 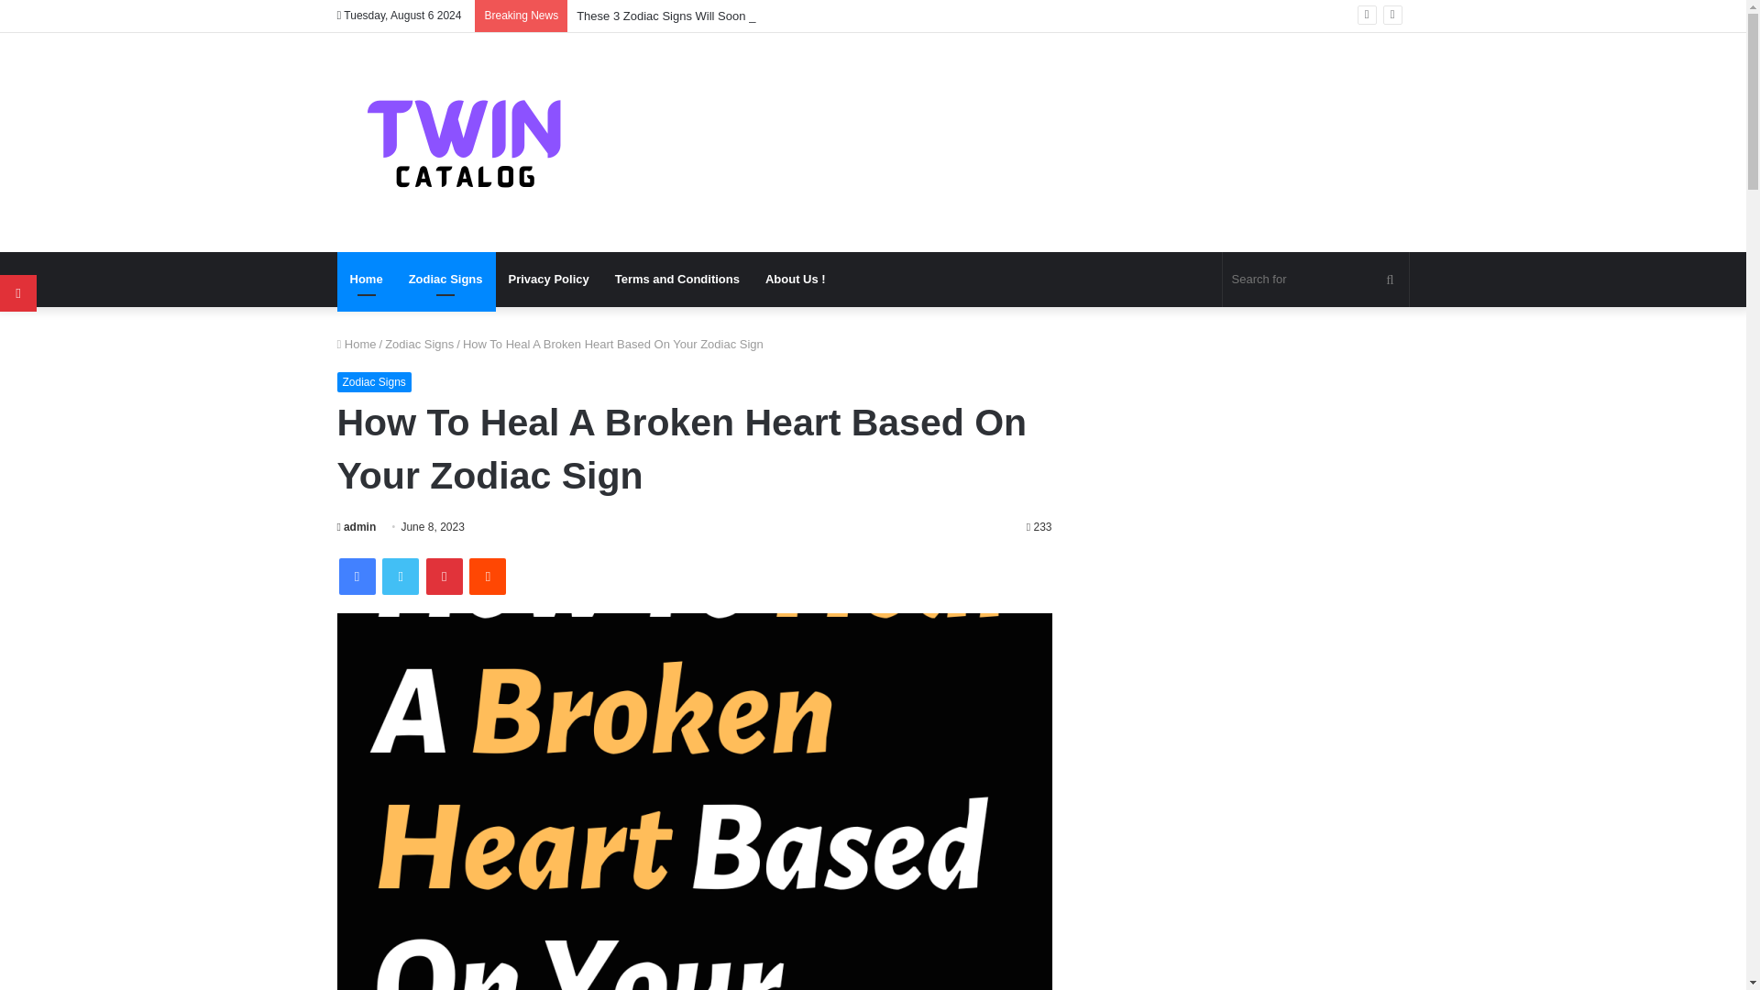 What do you see at coordinates (445, 279) in the screenshot?
I see `Zodiac Signs` at bounding box center [445, 279].